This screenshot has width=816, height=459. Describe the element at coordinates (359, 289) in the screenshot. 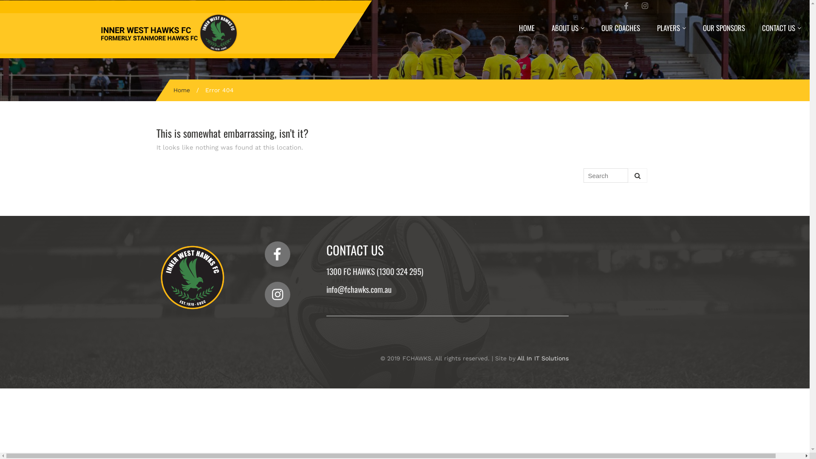

I see `info@fchawks.com.au` at that location.